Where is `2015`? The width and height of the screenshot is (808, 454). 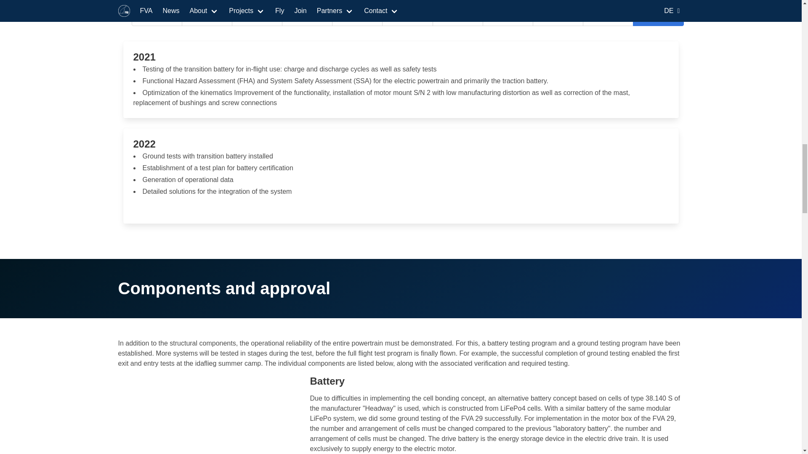
2015 is located at coordinates (307, 17).